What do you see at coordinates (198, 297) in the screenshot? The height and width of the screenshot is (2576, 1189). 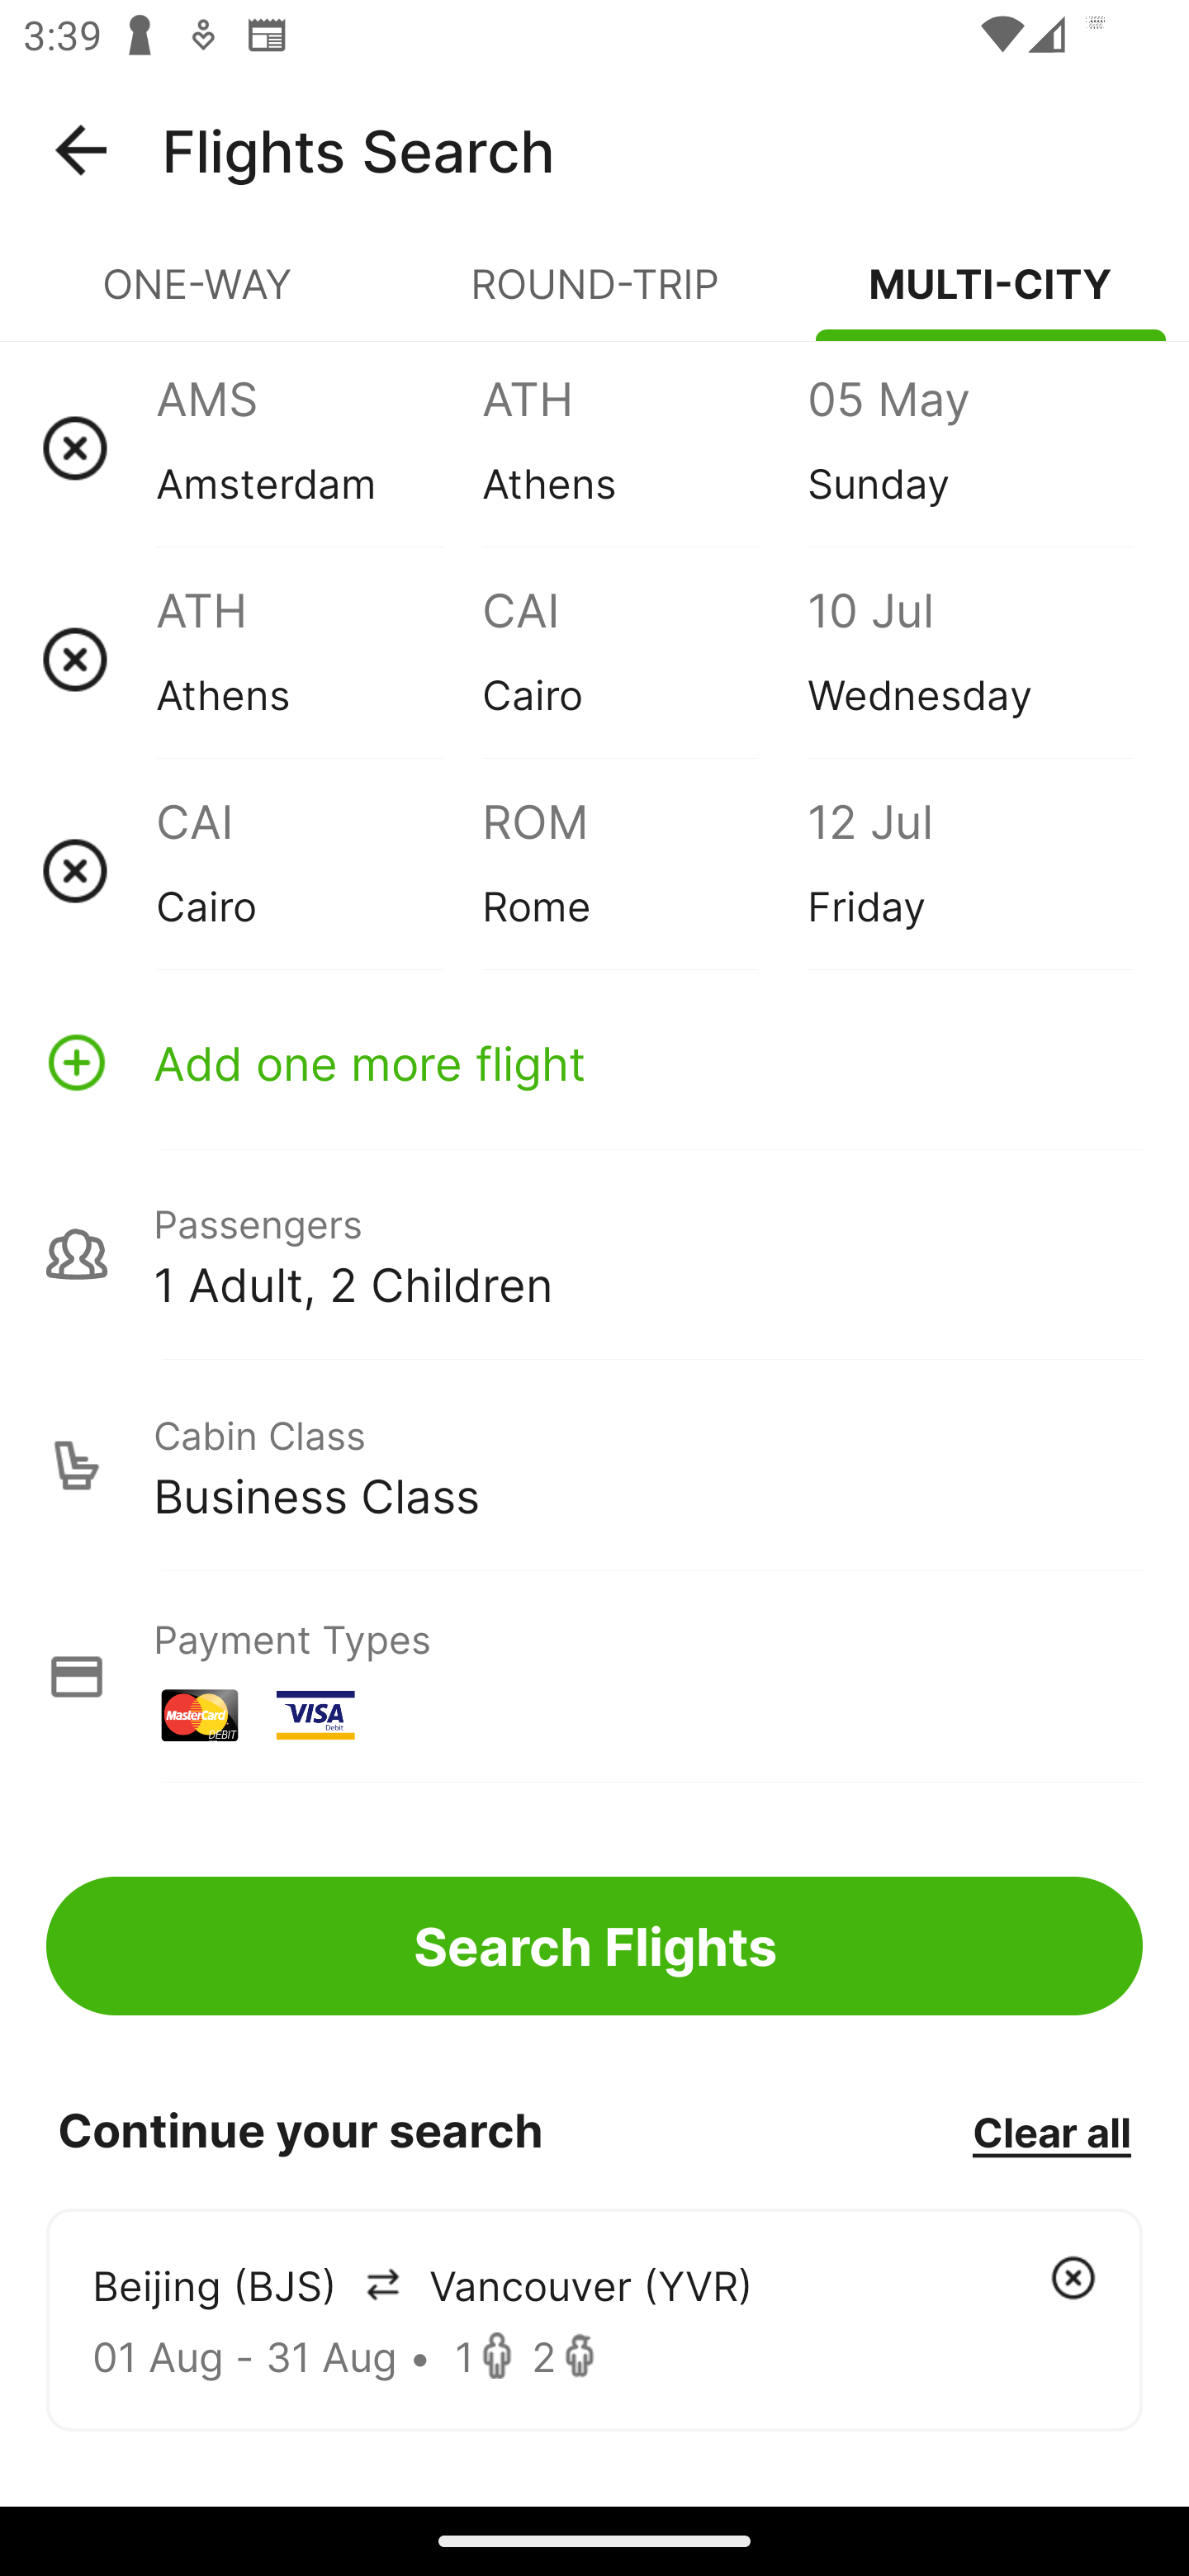 I see `ONE-WAY` at bounding box center [198, 297].